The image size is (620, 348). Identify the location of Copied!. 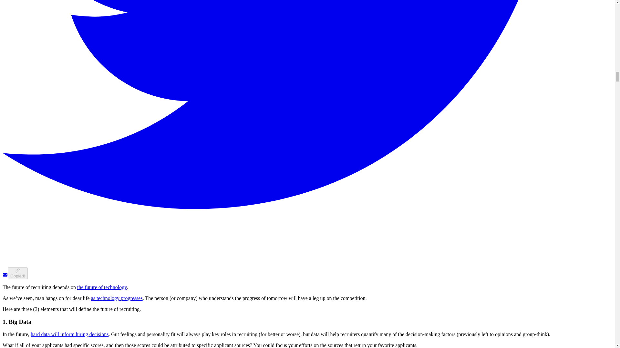
(17, 273).